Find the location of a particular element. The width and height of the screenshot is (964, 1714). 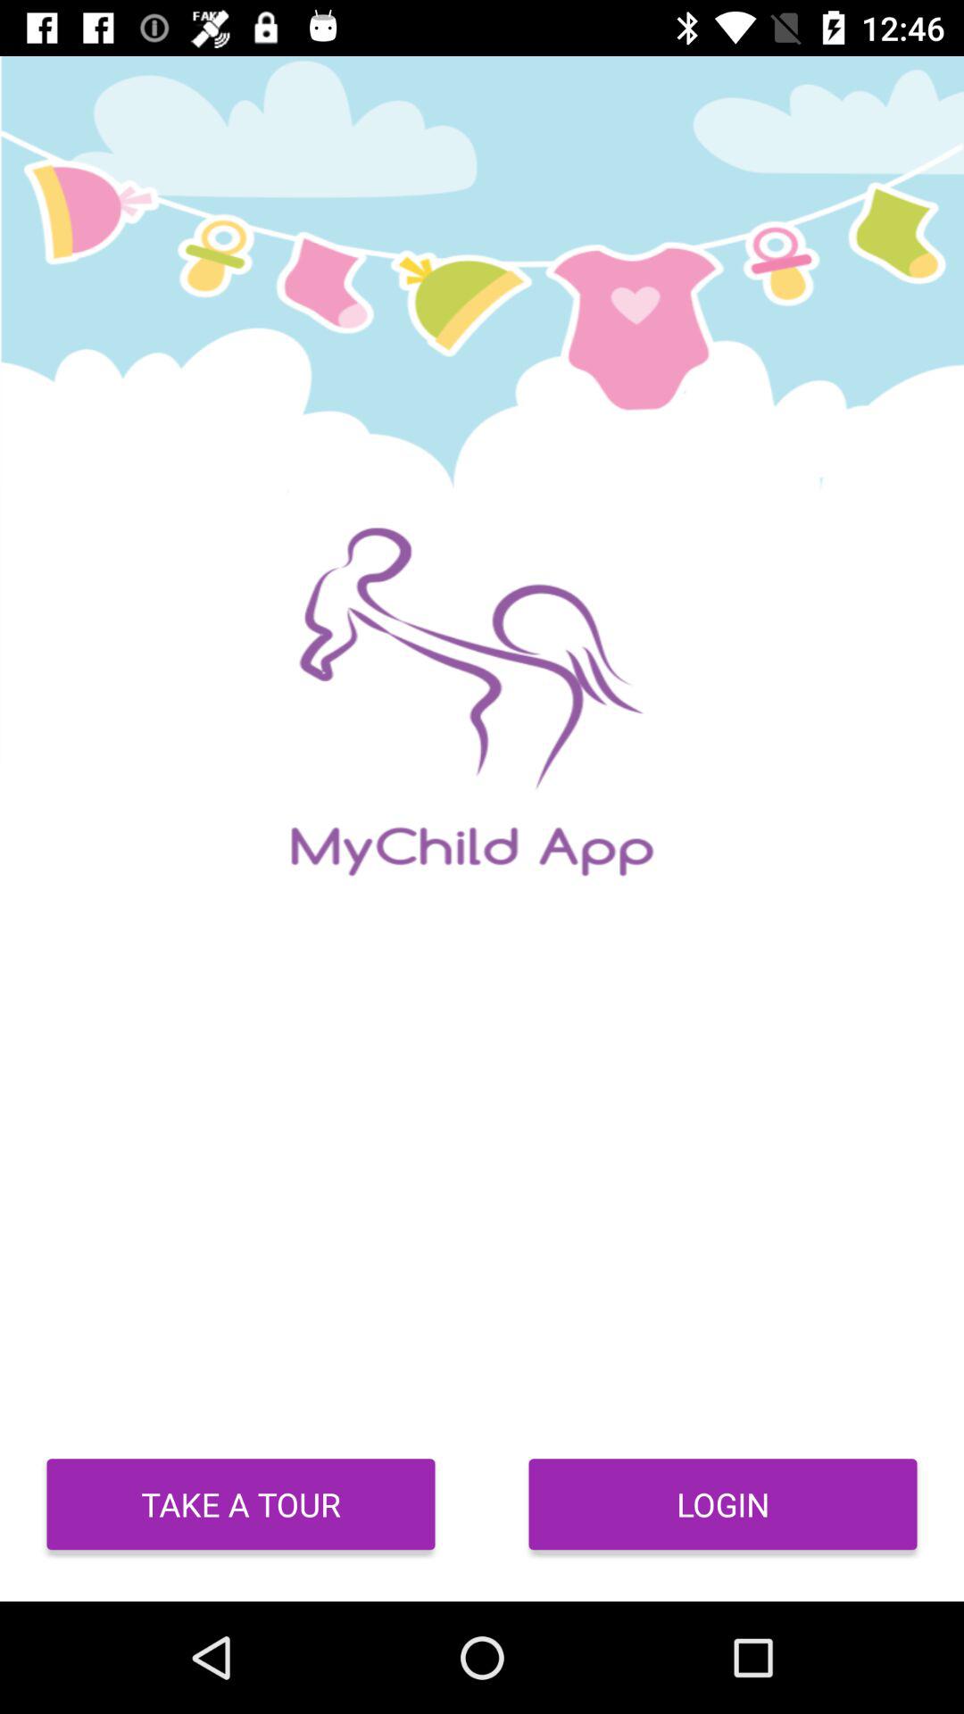

click item to the left of login icon is located at coordinates (241, 1504).